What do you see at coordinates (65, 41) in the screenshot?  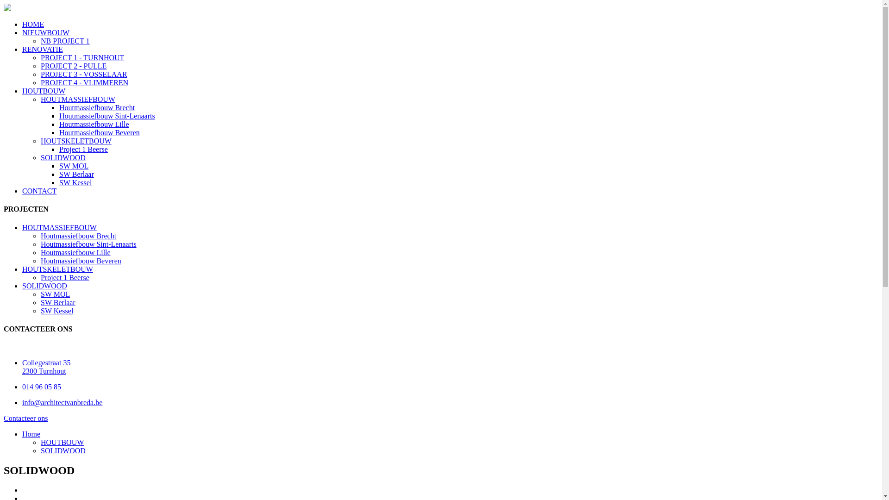 I see `NB PROJECT 1` at bounding box center [65, 41].